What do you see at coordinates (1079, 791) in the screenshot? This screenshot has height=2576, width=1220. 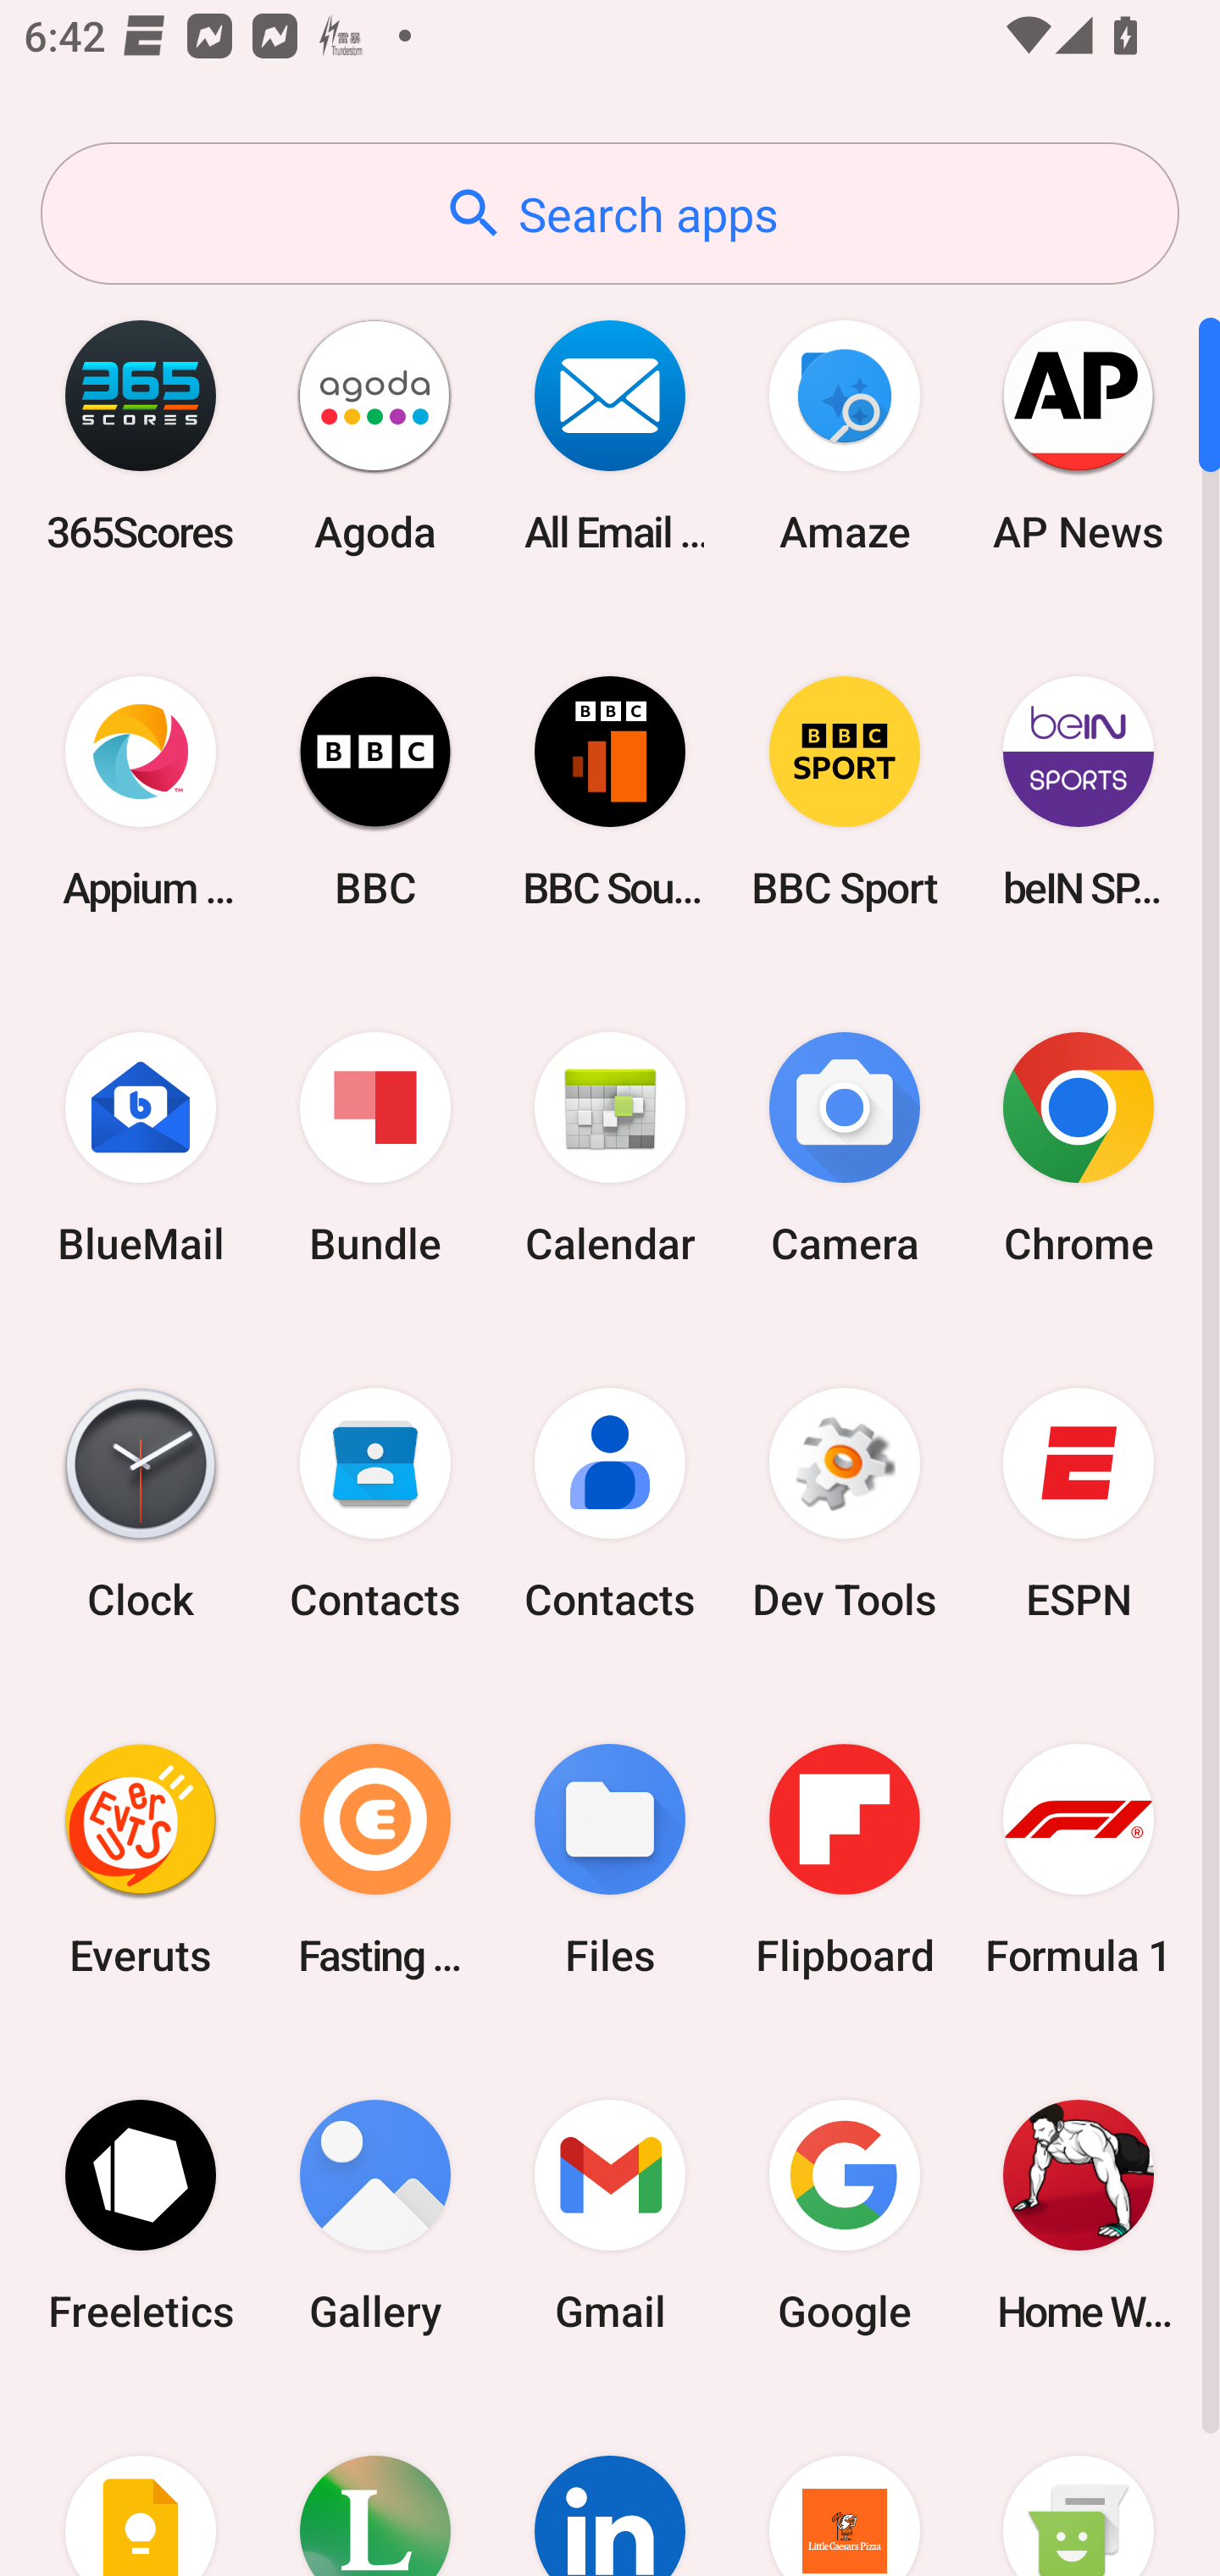 I see `beIN SPORTS` at bounding box center [1079, 791].